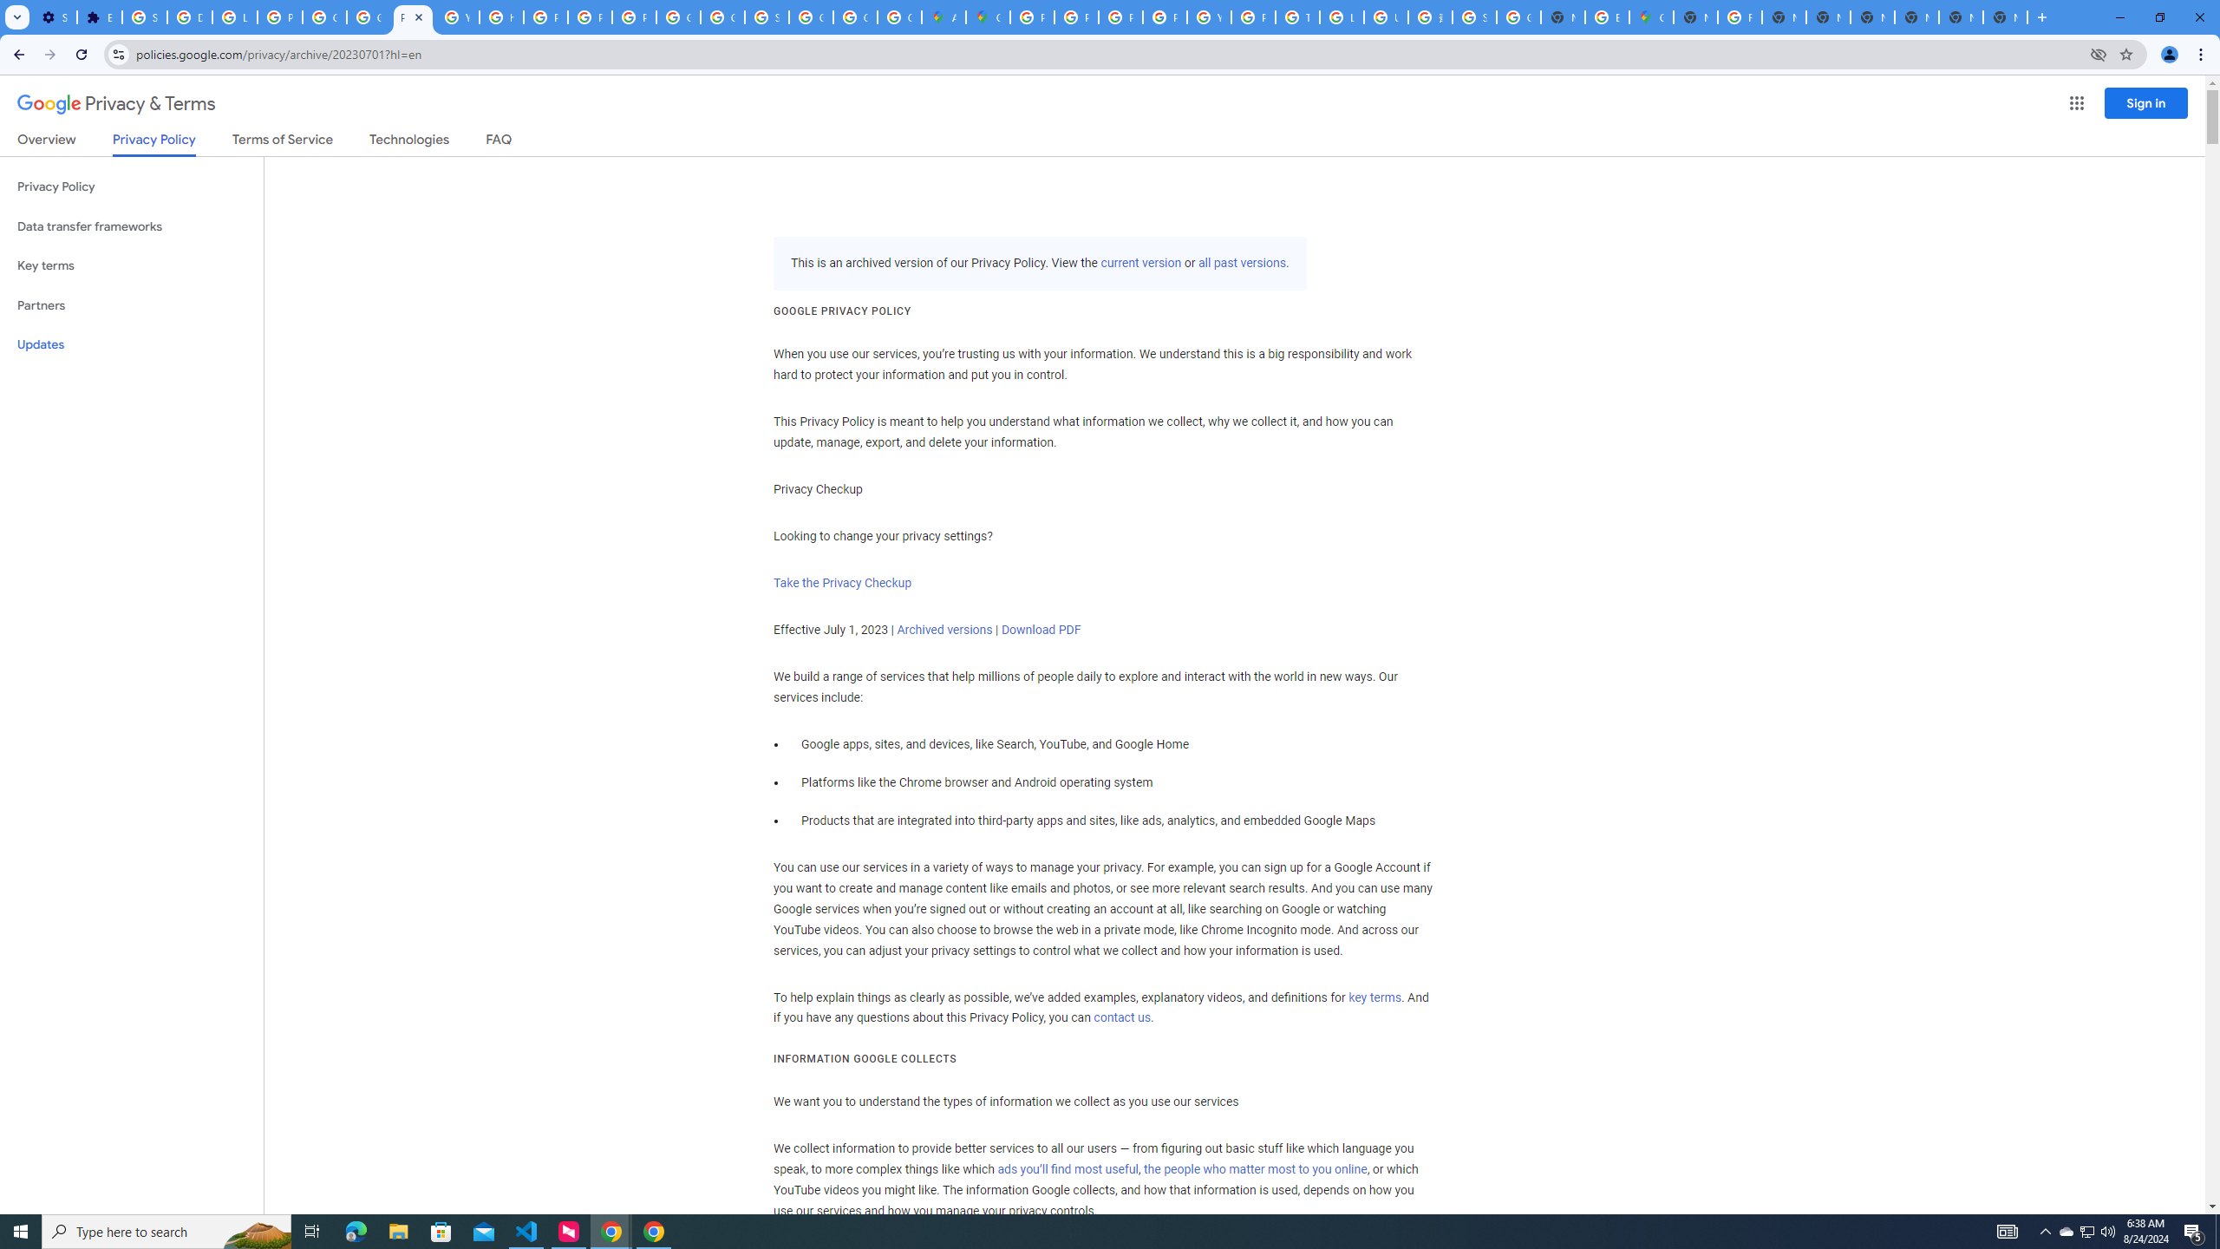  Describe the element at coordinates (1608, 17) in the screenshot. I see `Explore new street-level details - Google Maps Help` at that location.